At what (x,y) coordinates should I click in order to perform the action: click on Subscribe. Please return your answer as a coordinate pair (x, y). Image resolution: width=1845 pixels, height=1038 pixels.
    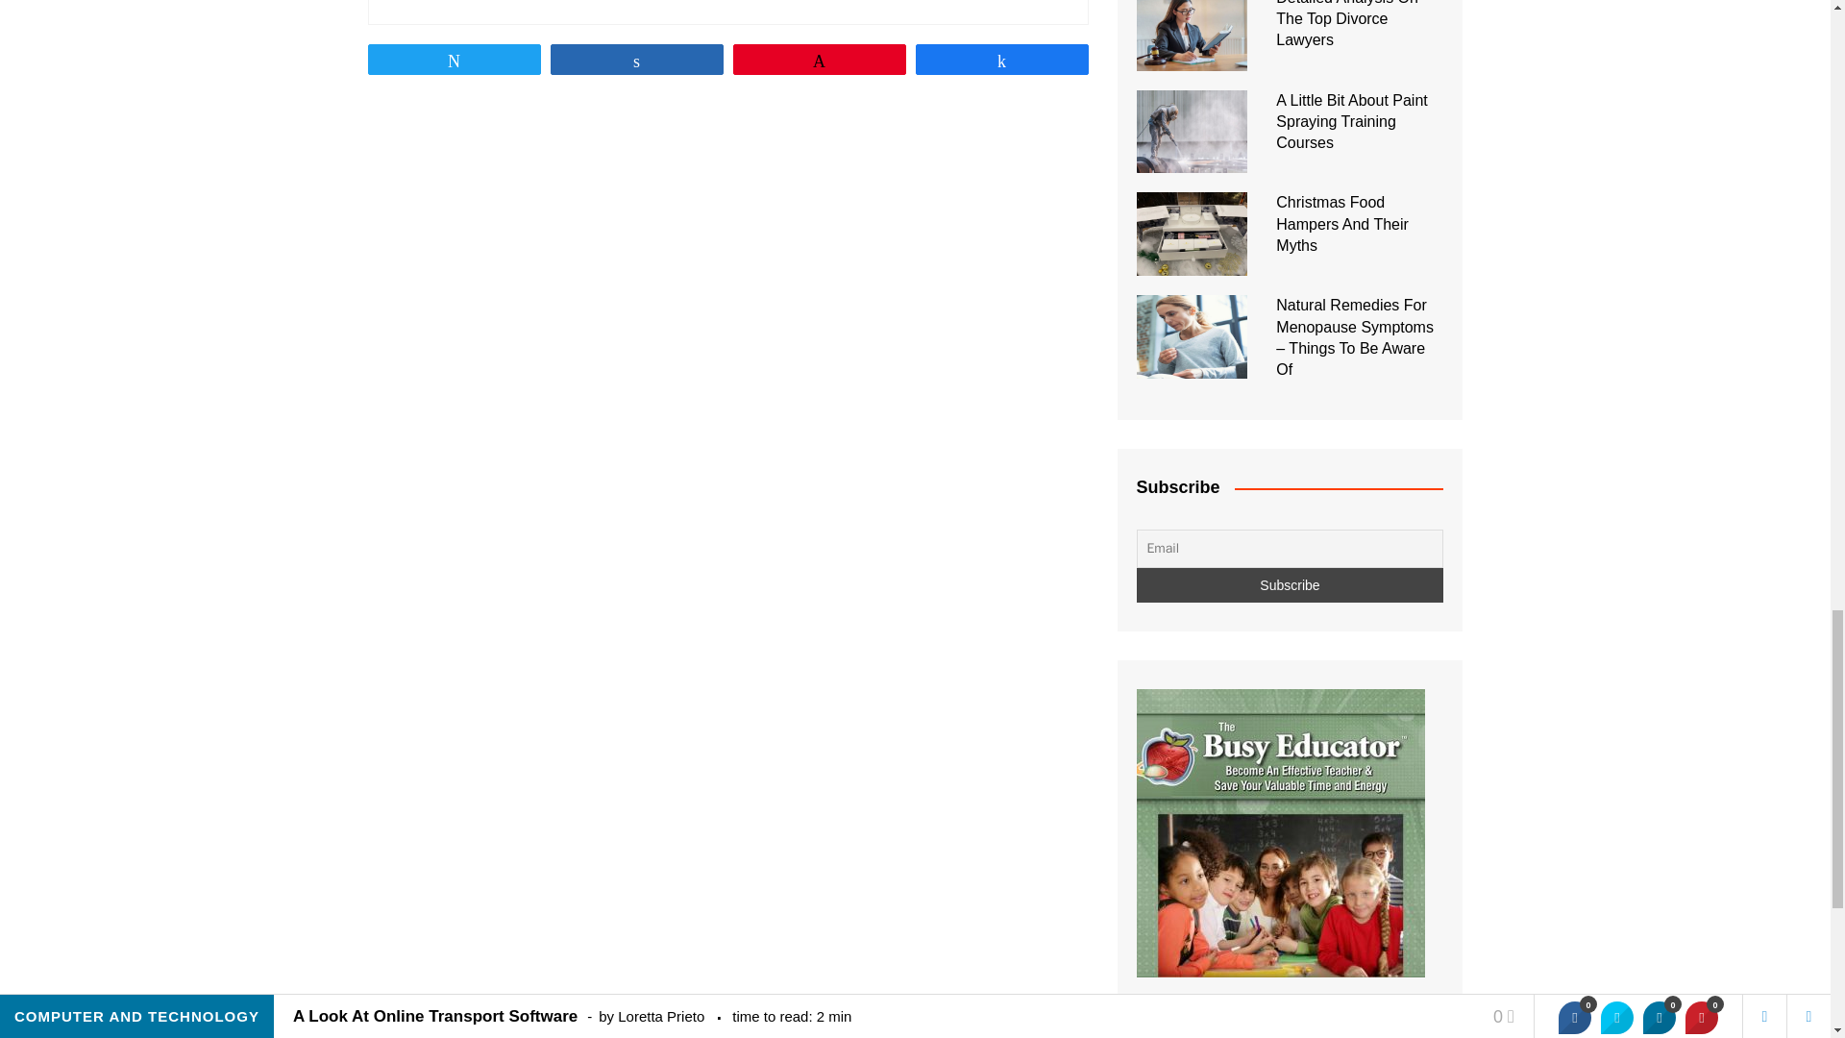
    Looking at the image, I should click on (1290, 584).